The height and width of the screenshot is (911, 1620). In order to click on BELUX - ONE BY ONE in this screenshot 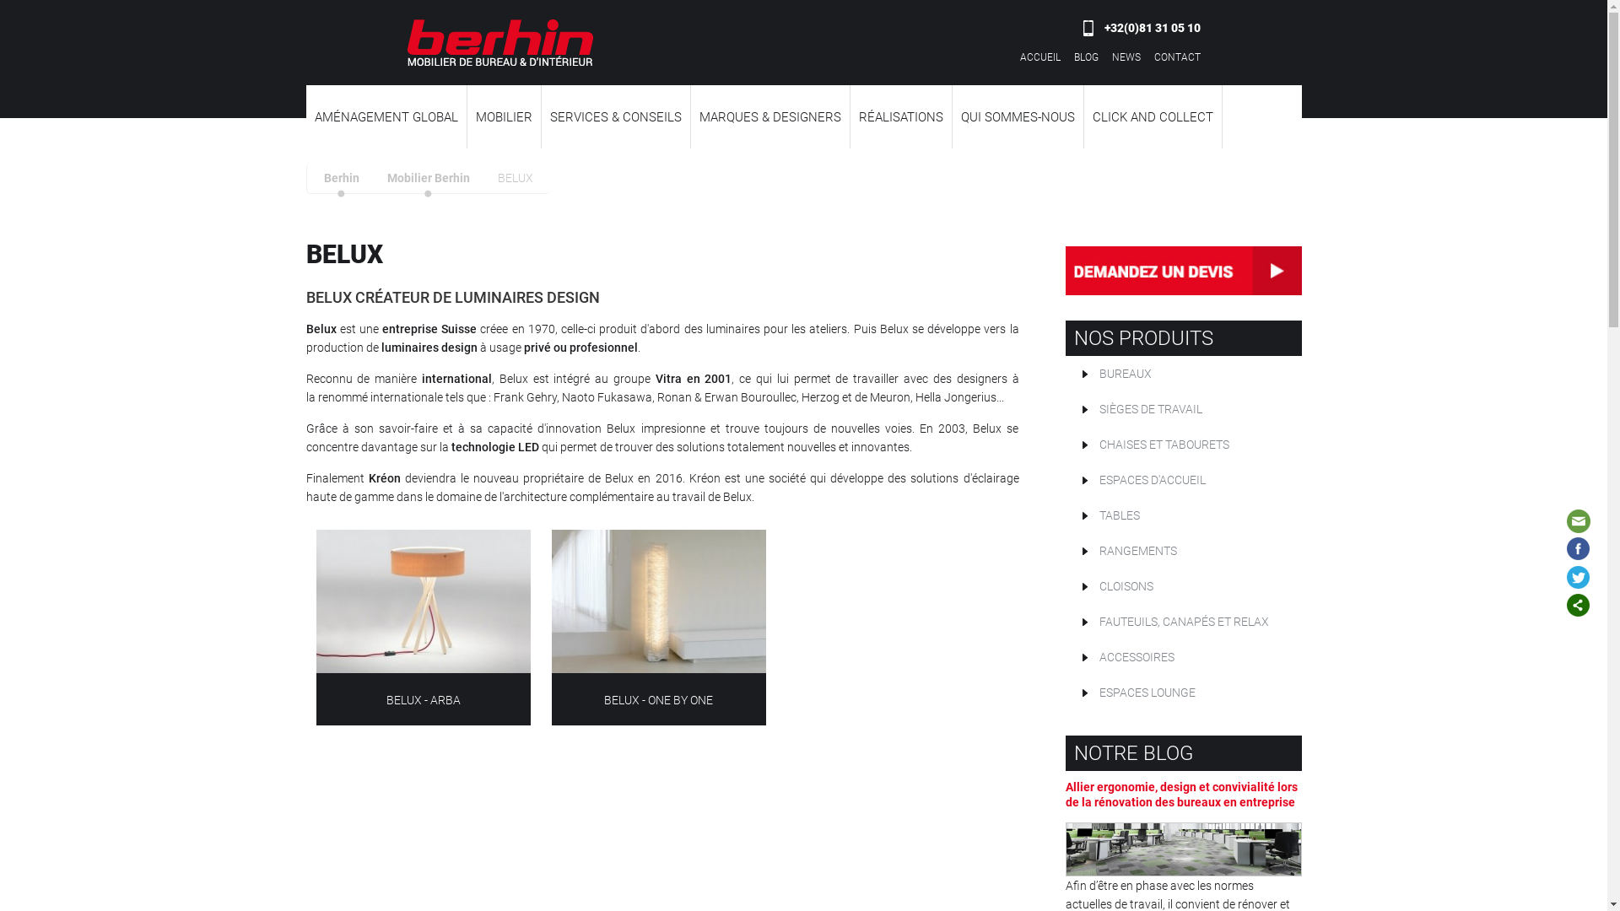, I will do `click(658, 700)`.